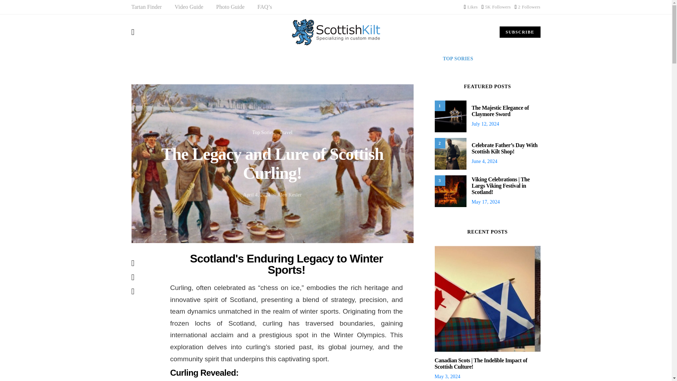 Image resolution: width=677 pixels, height=381 pixels. What do you see at coordinates (496, 7) in the screenshot?
I see `Video Guide` at bounding box center [496, 7].